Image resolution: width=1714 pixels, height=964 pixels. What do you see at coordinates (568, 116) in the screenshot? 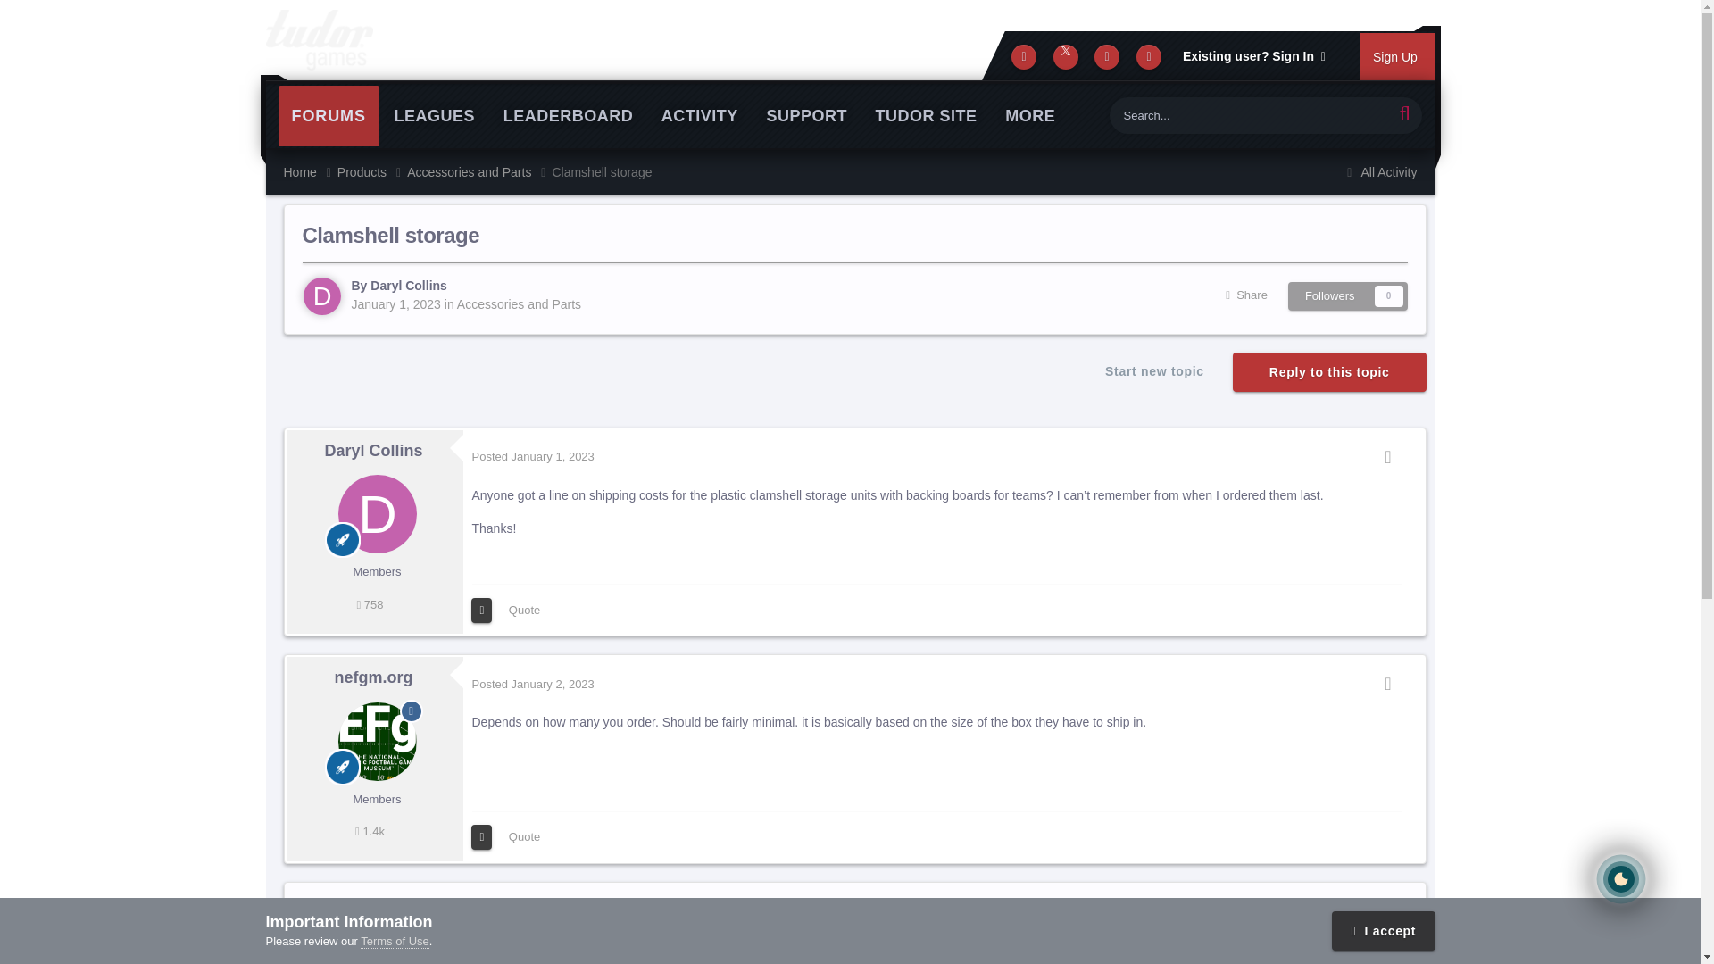
I see `LEADERBOARD` at bounding box center [568, 116].